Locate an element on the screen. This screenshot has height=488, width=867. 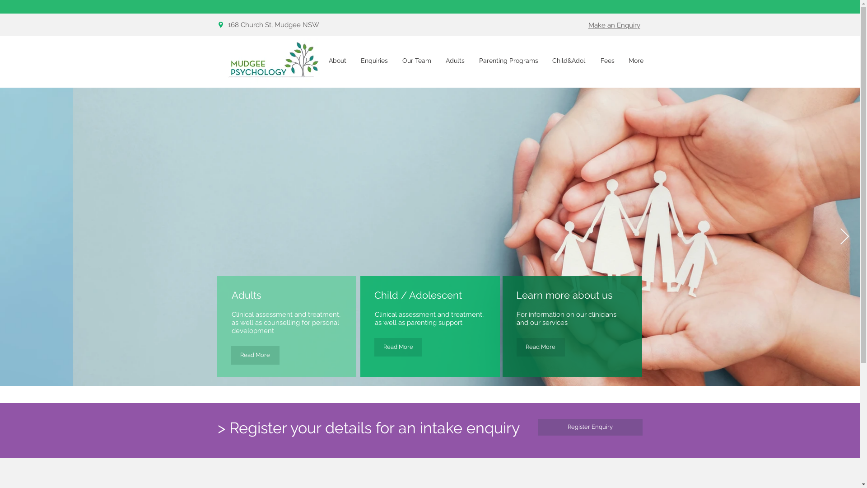
Read More is located at coordinates (398, 347).